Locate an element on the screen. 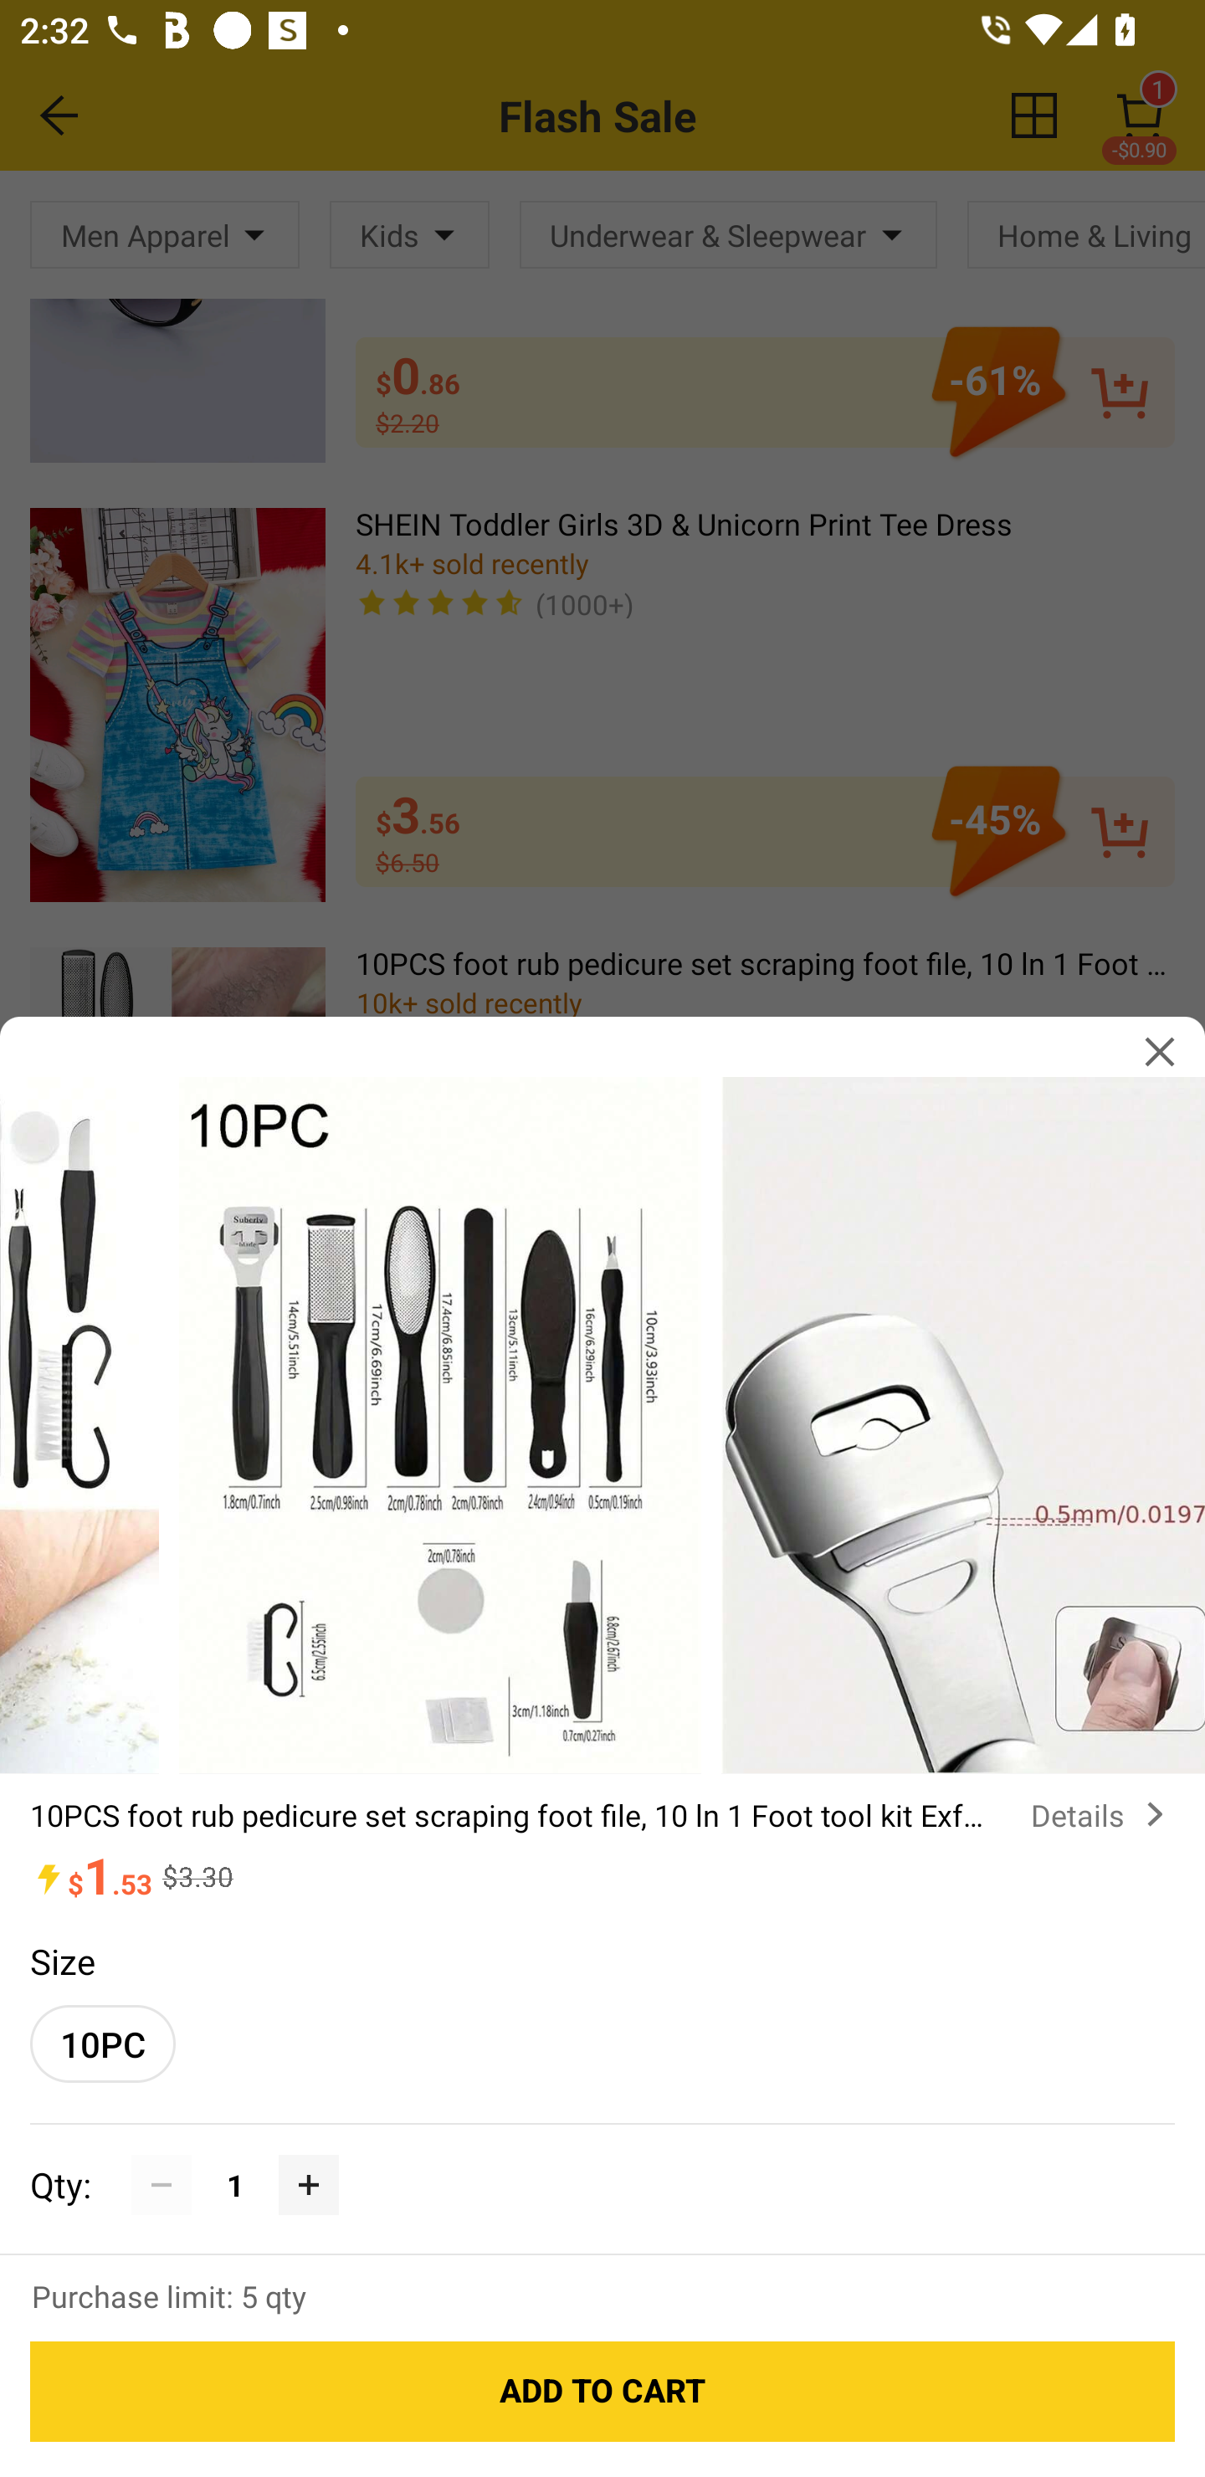  Size is located at coordinates (62, 1960).